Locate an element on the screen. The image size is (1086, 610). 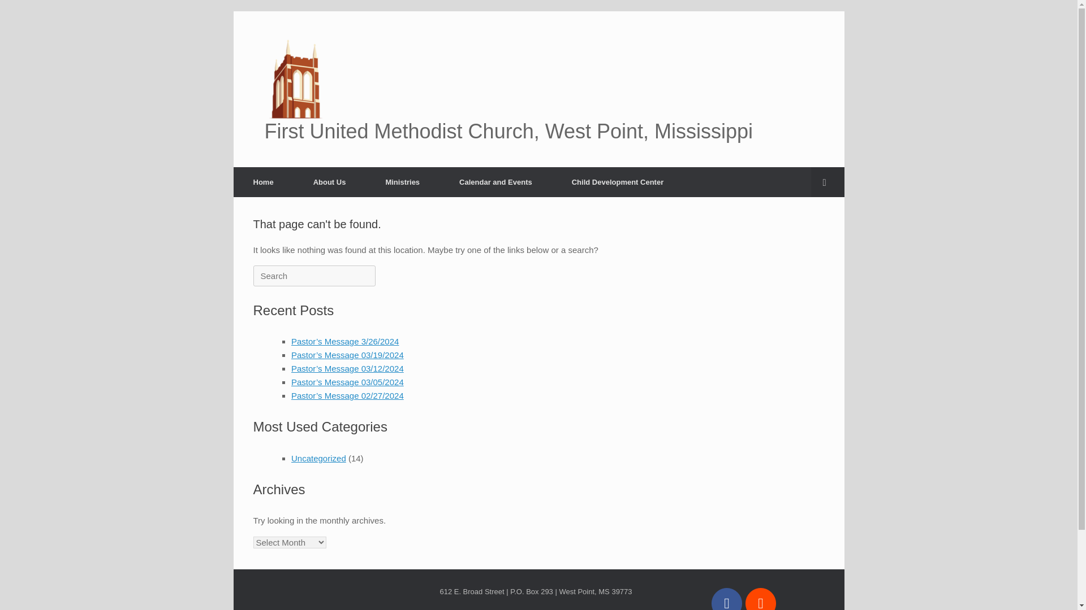
About Us is located at coordinates (329, 182).